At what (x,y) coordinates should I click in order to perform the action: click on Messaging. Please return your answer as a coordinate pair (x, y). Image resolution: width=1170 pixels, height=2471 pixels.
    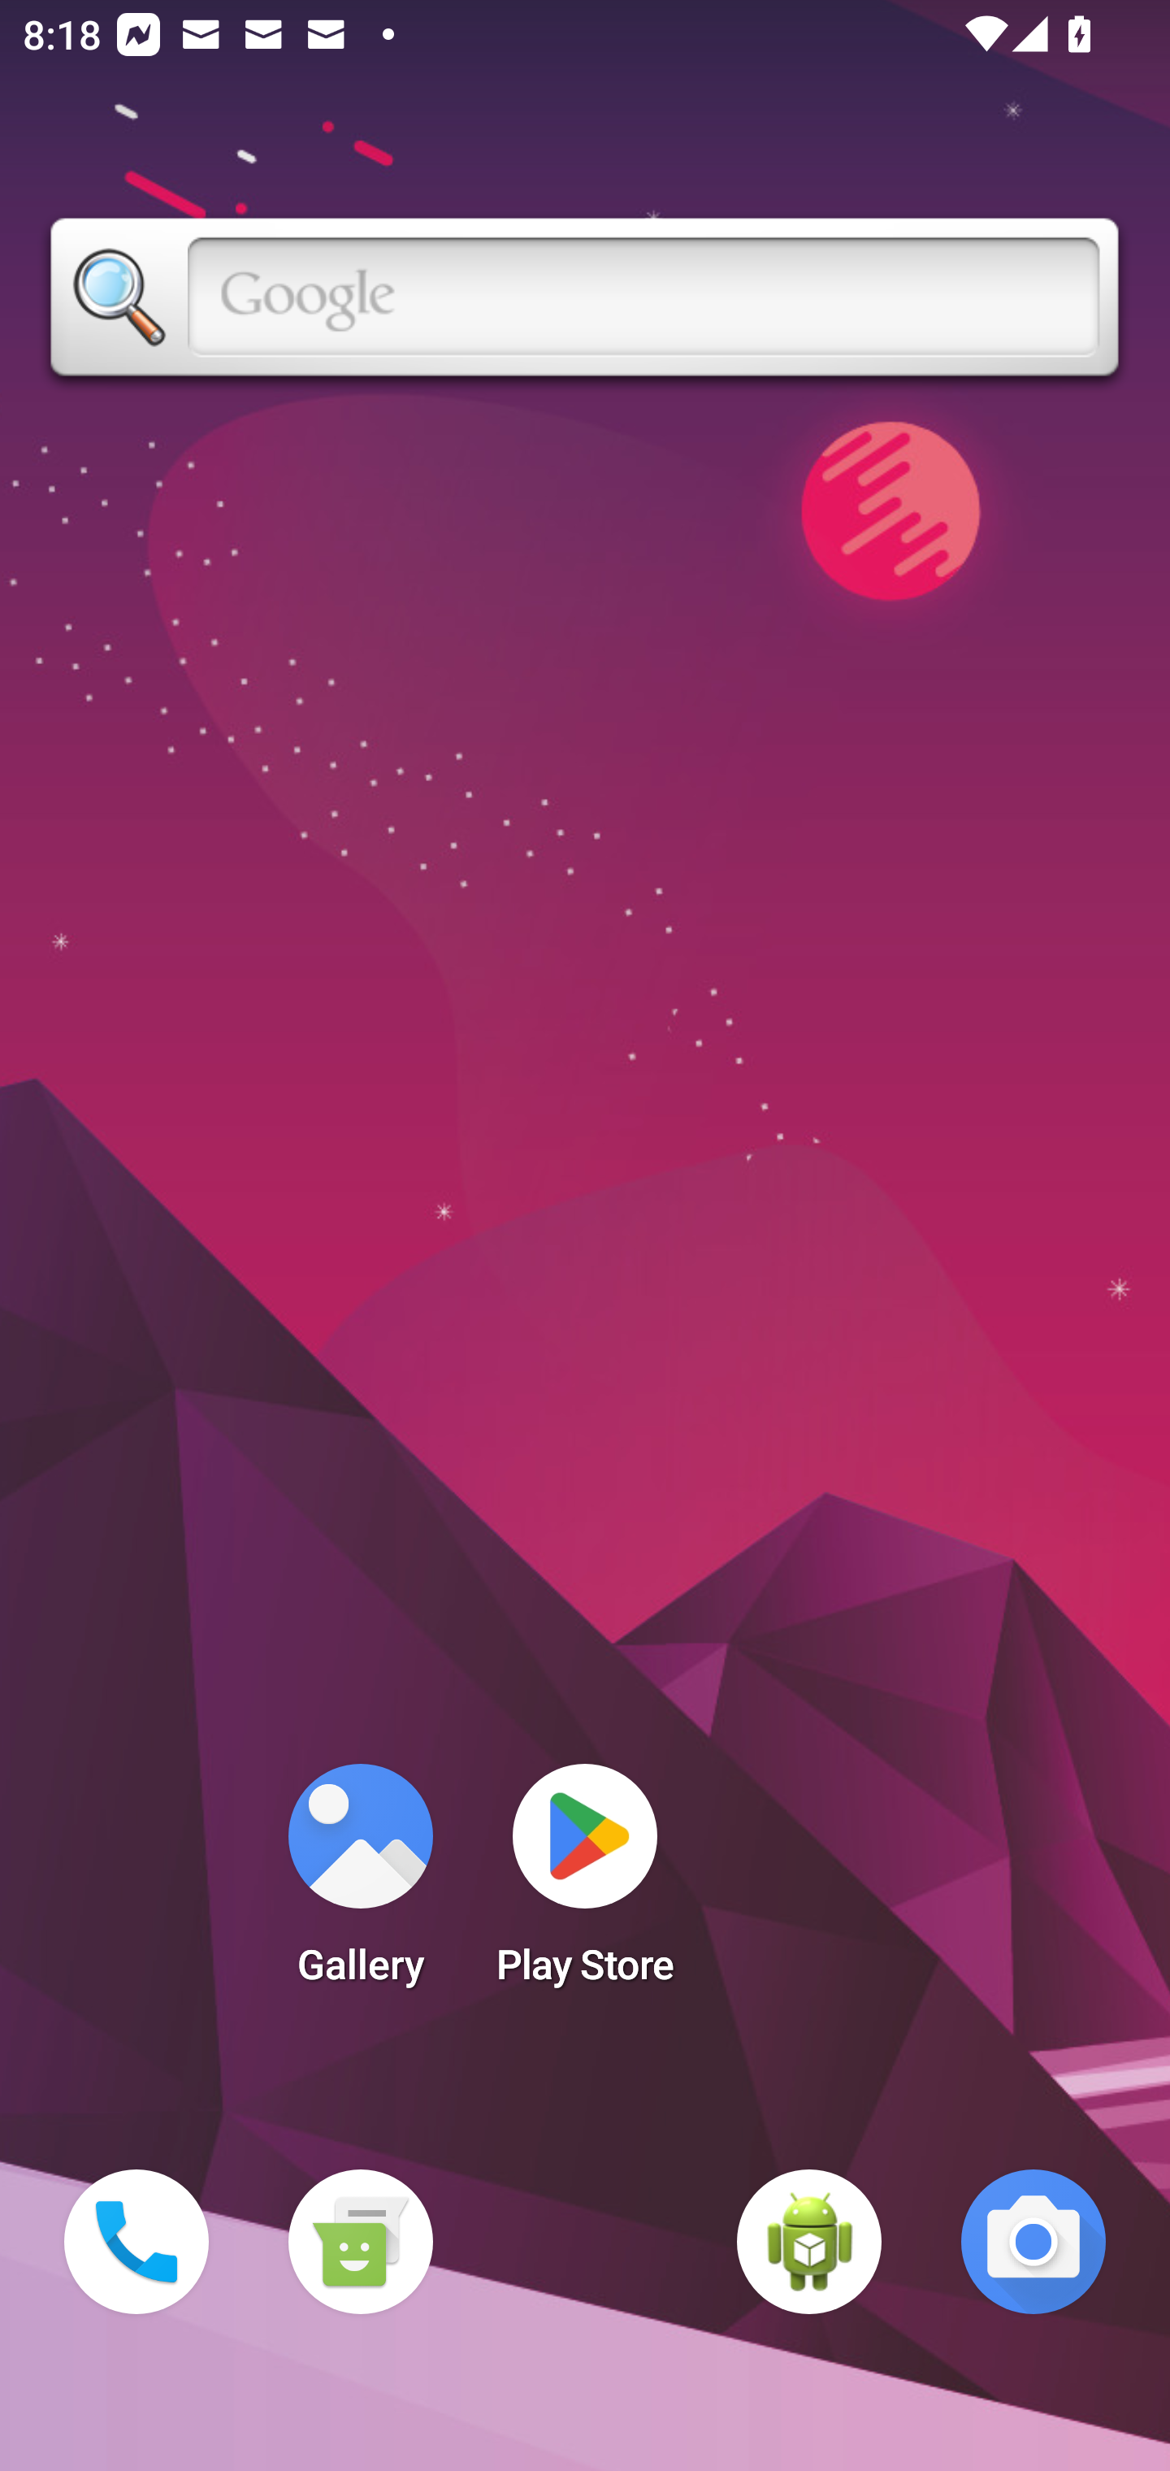
    Looking at the image, I should click on (360, 2242).